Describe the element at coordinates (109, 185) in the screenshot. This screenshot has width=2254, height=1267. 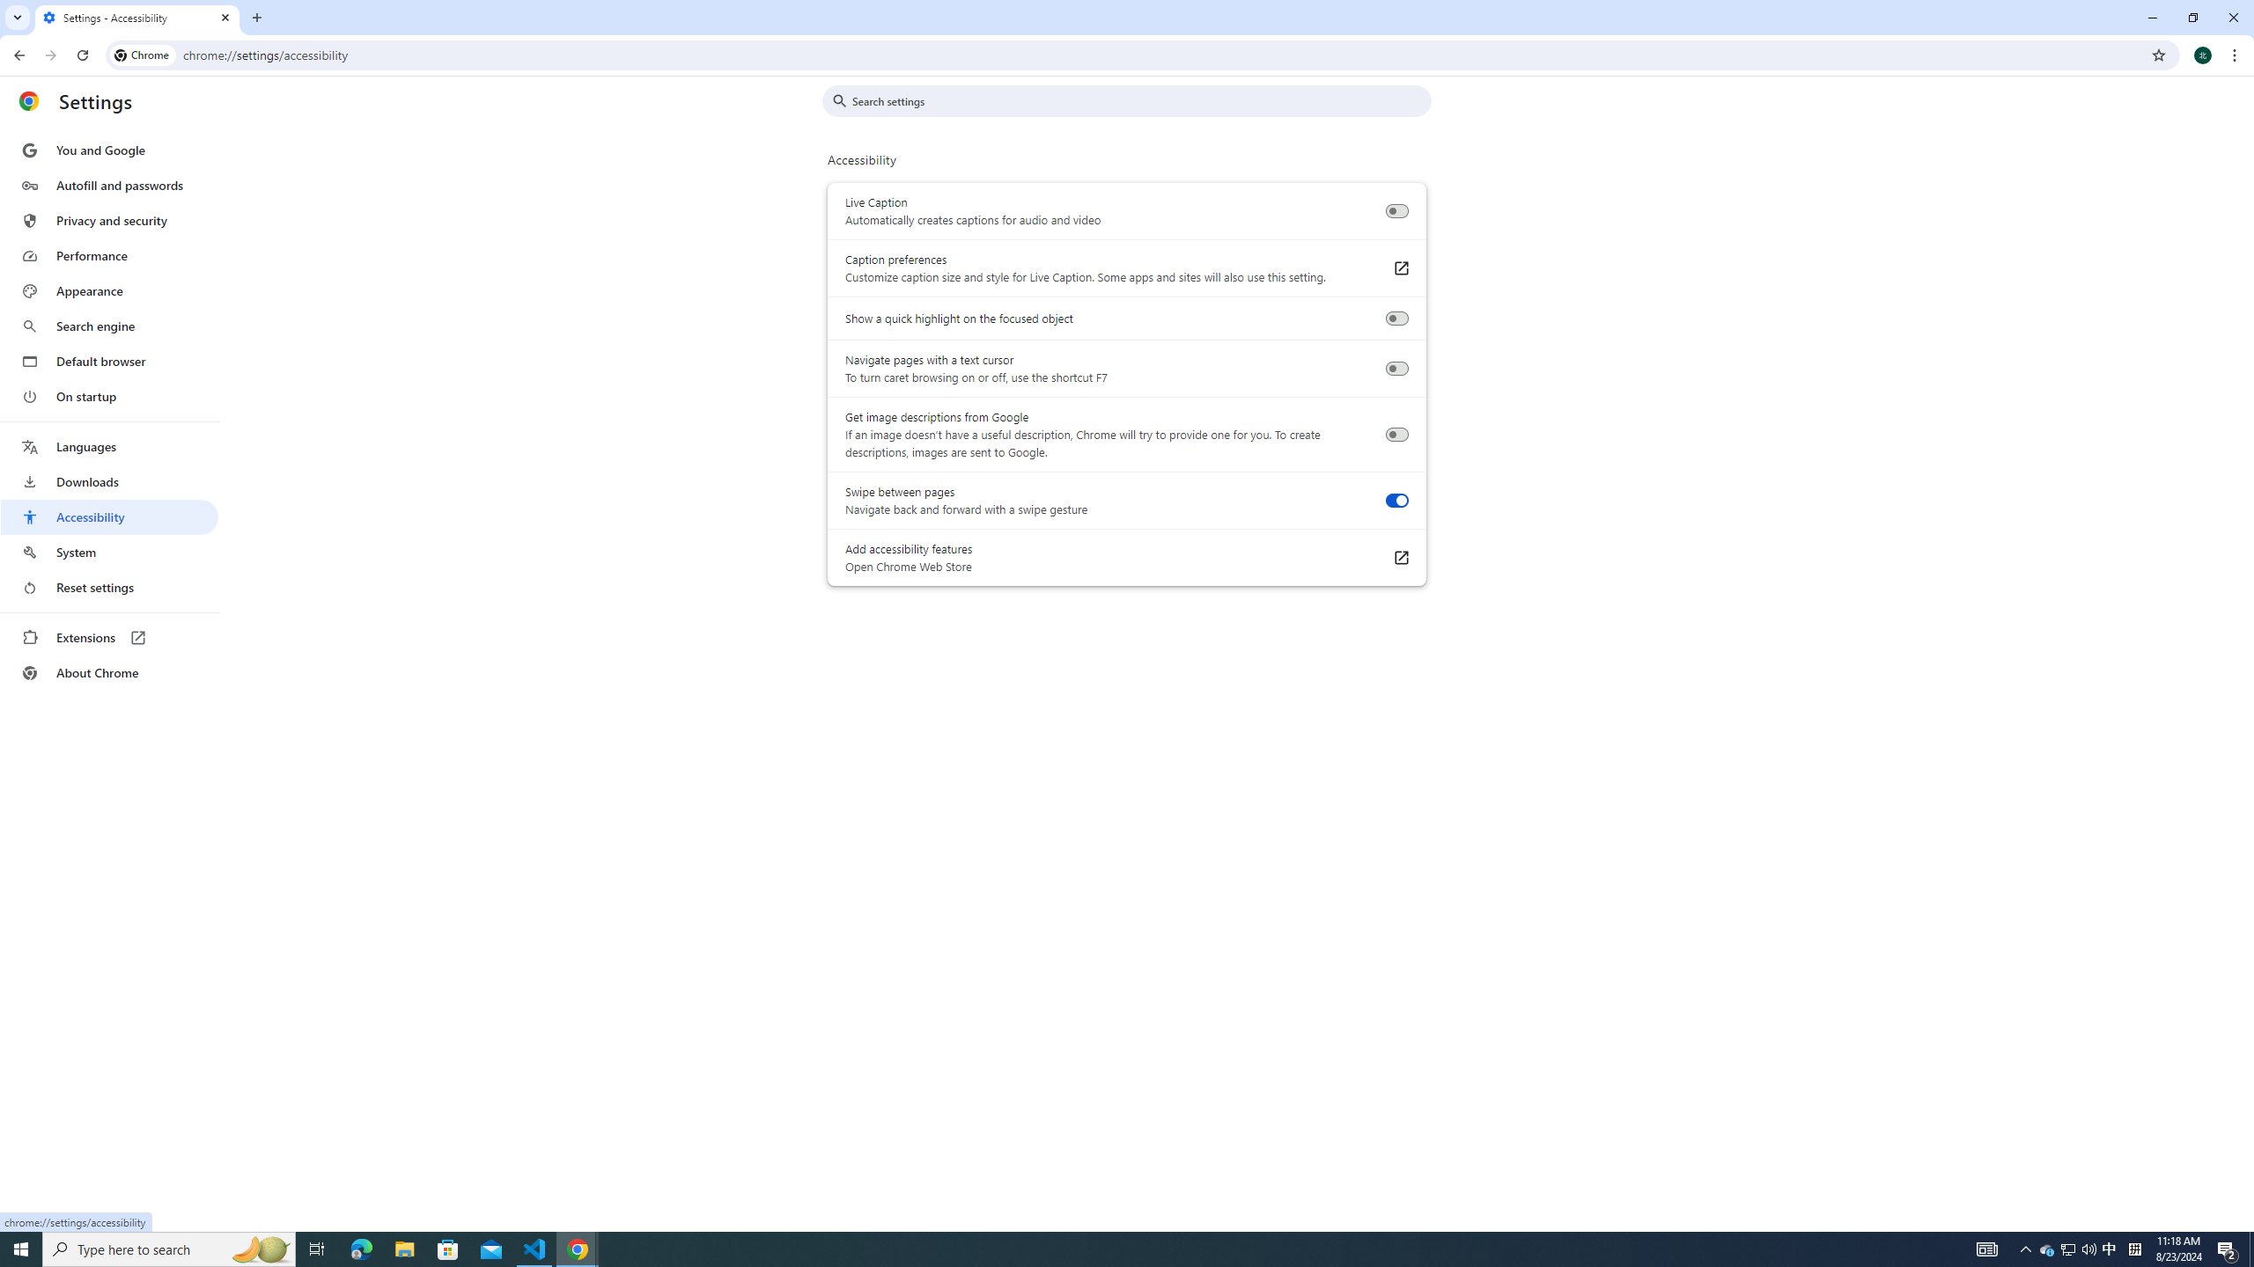
I see `Autofill and passwords` at that location.